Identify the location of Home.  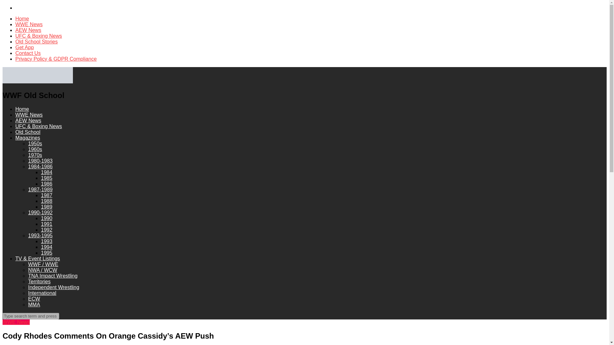
(22, 19).